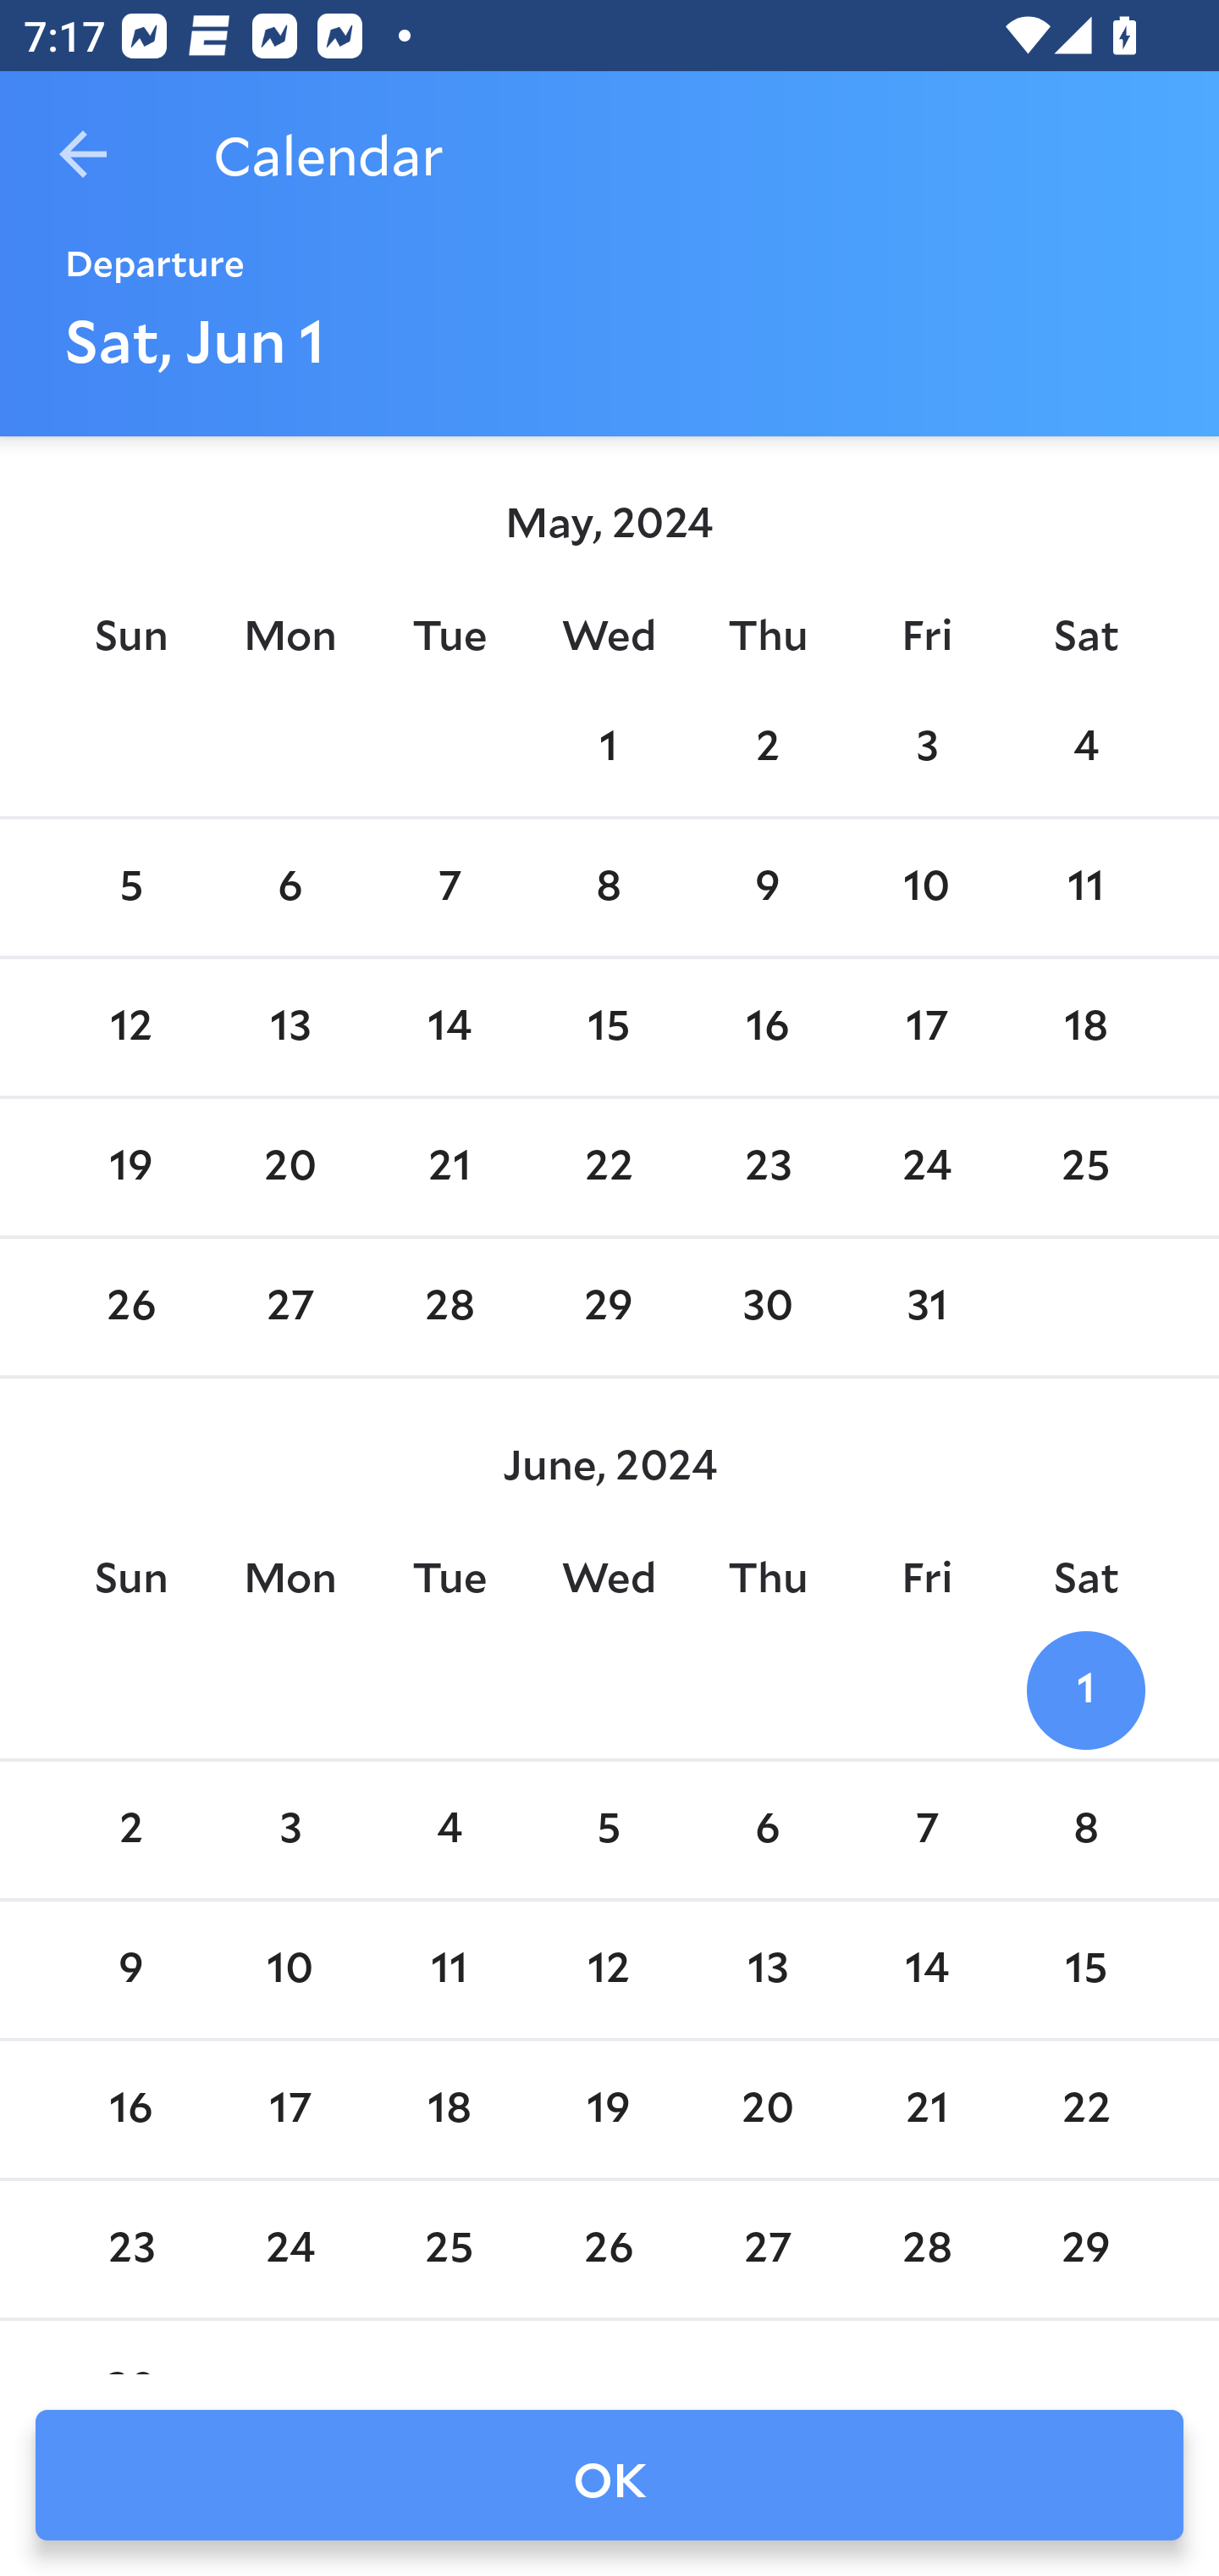 The height and width of the screenshot is (2576, 1219). I want to click on 22, so click(609, 1167).